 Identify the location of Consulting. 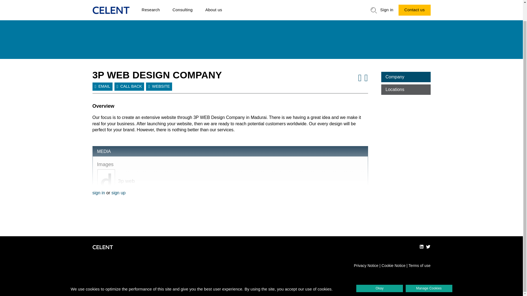
(182, 4).